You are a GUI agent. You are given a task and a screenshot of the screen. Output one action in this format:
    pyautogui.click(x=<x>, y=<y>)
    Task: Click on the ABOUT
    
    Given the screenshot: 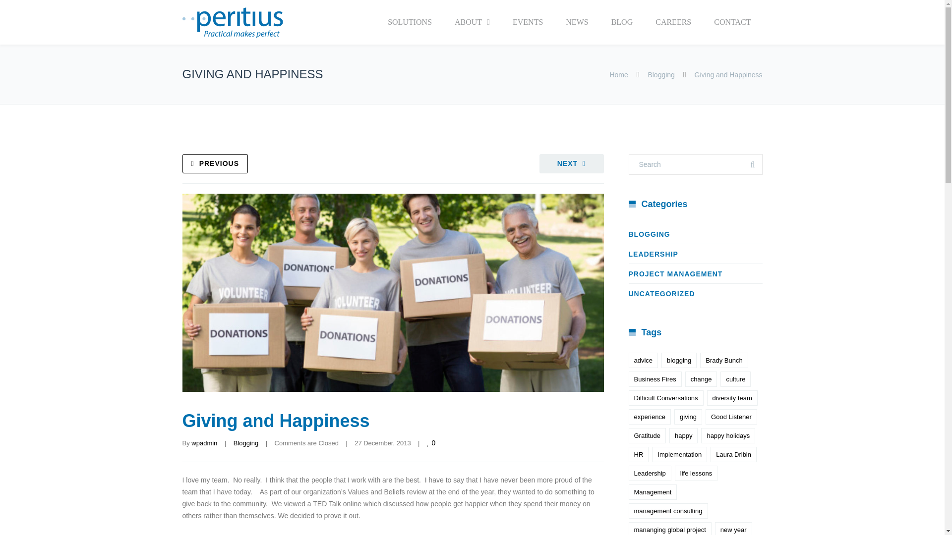 What is the action you would take?
    pyautogui.click(x=472, y=22)
    